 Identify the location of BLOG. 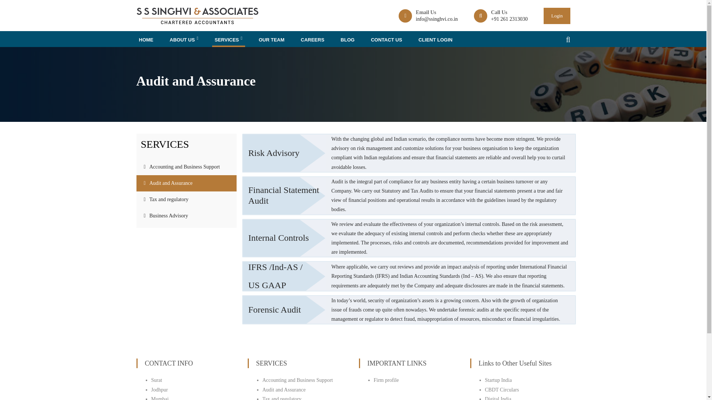
(348, 40).